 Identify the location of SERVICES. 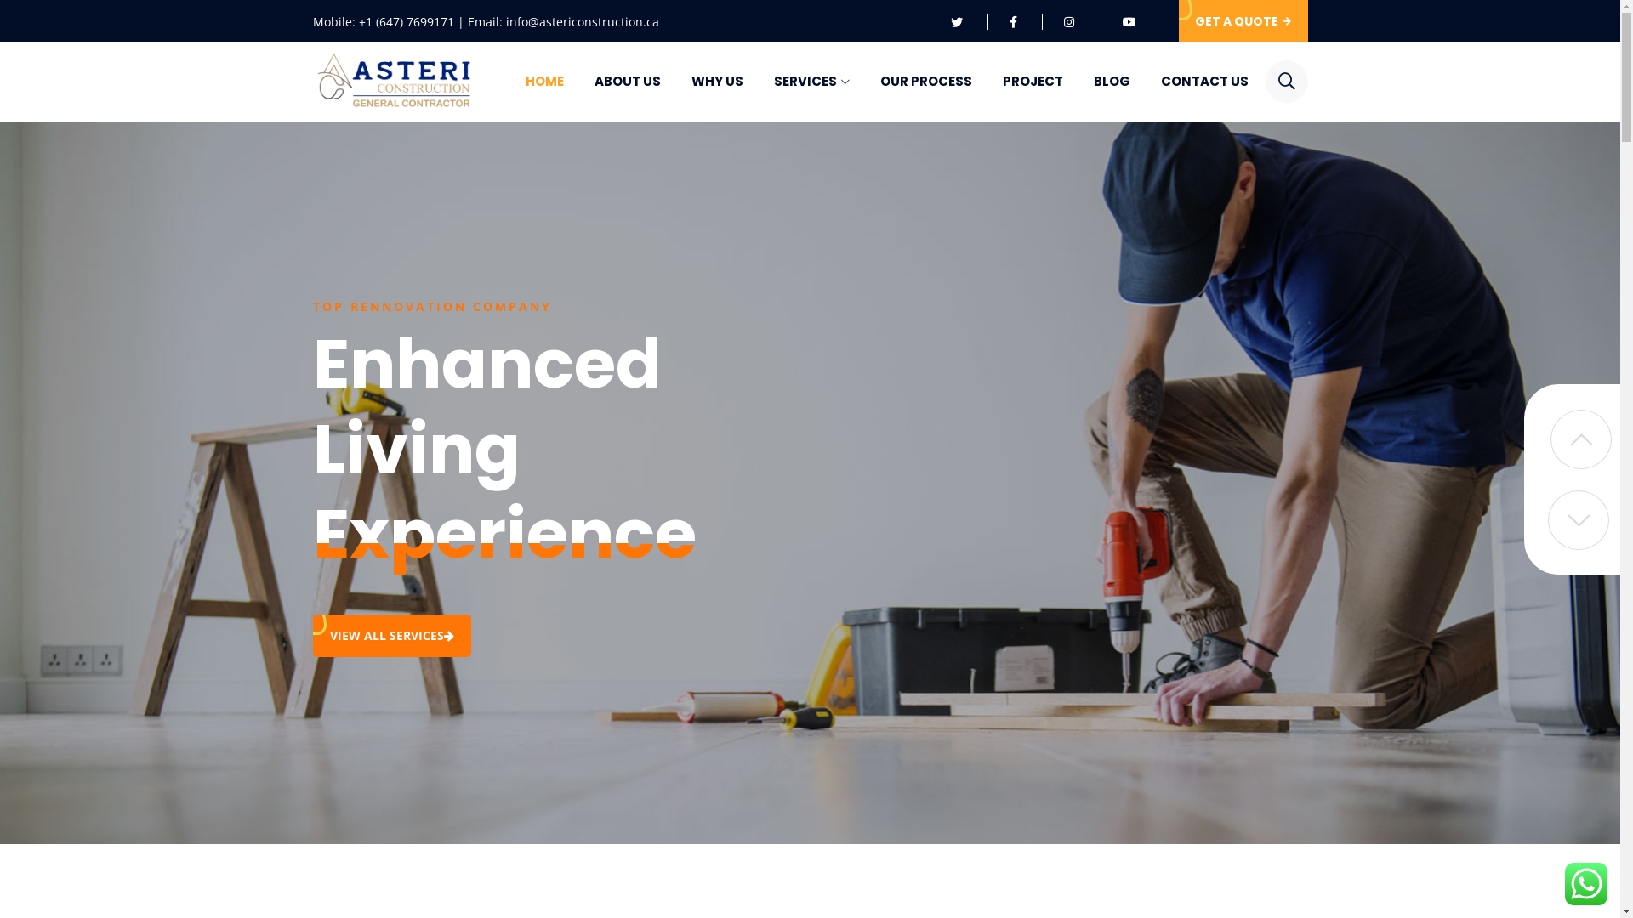
(811, 82).